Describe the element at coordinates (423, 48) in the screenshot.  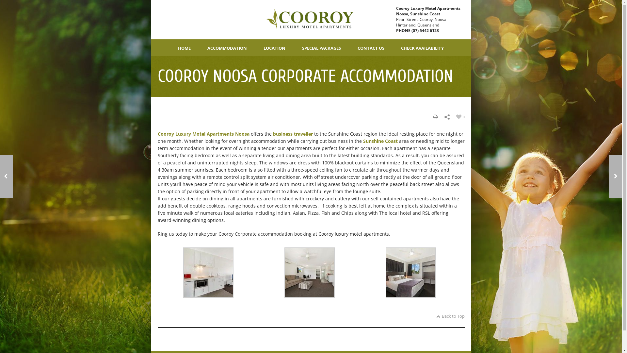
I see `CHECK AVAILABILITY` at that location.